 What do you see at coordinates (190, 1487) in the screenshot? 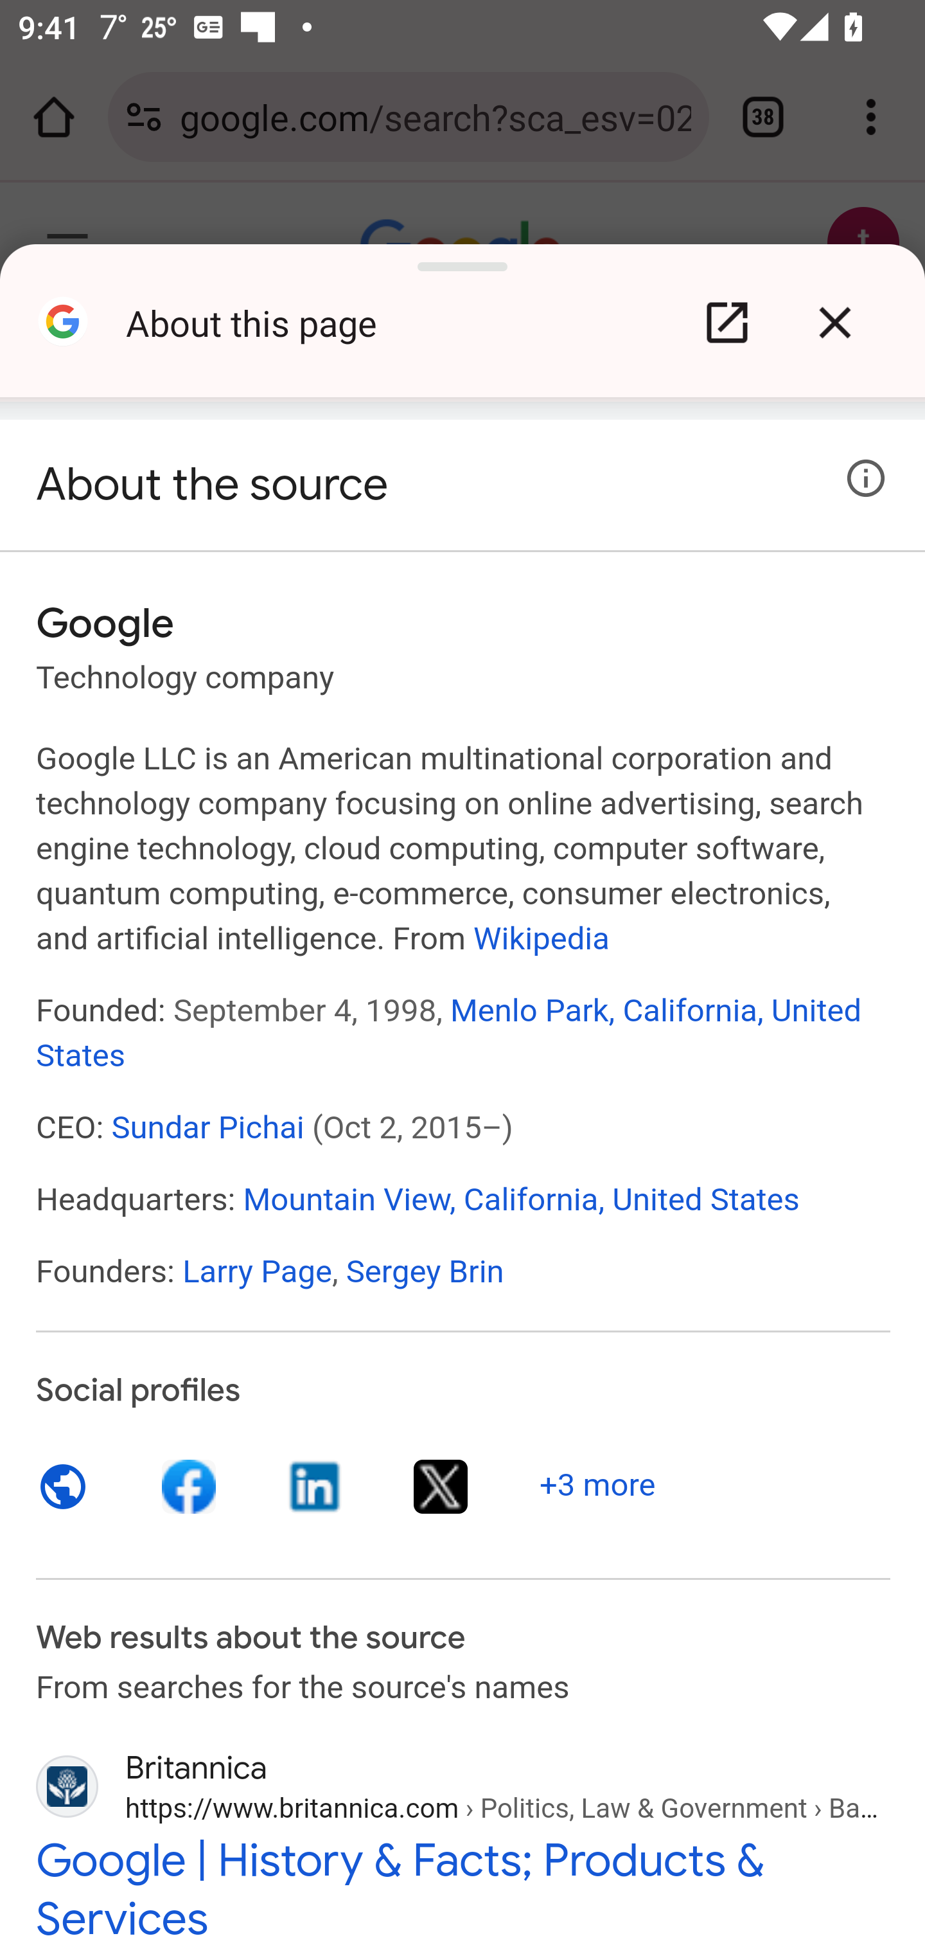
I see `facebook.com, Google` at bounding box center [190, 1487].